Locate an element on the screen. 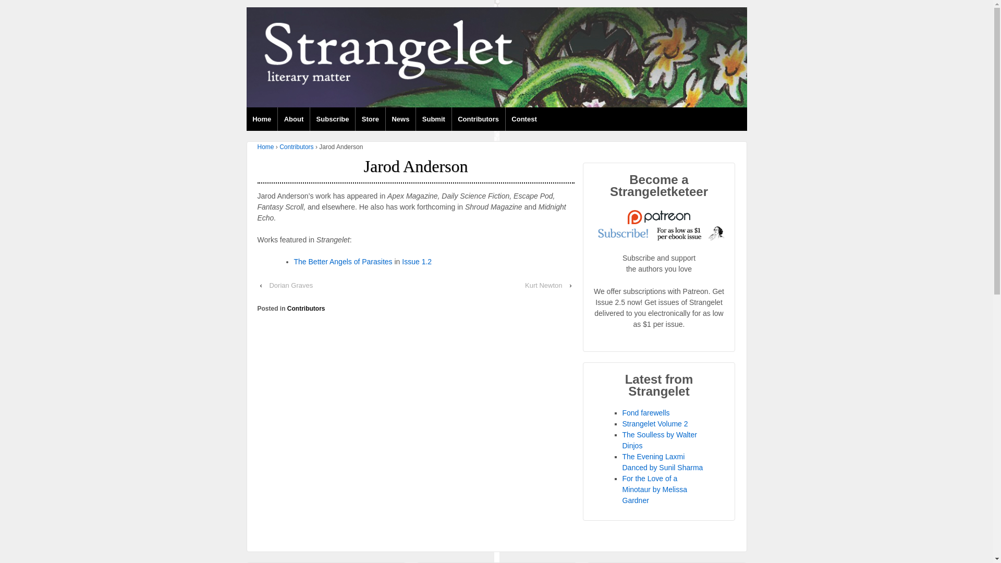 This screenshot has height=563, width=1001. Strangelet Volume 1.2 is located at coordinates (417, 261).